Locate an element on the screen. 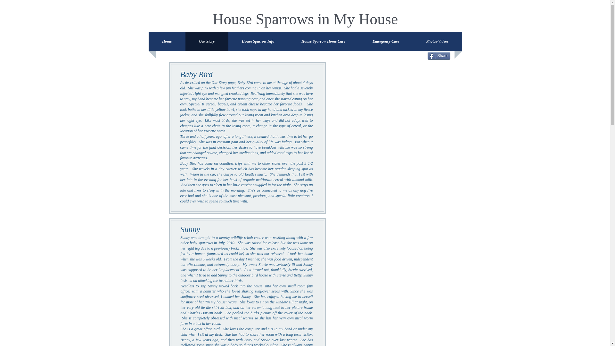 Image resolution: width=615 pixels, height=346 pixels. House Sparrow Home Care is located at coordinates (323, 41).